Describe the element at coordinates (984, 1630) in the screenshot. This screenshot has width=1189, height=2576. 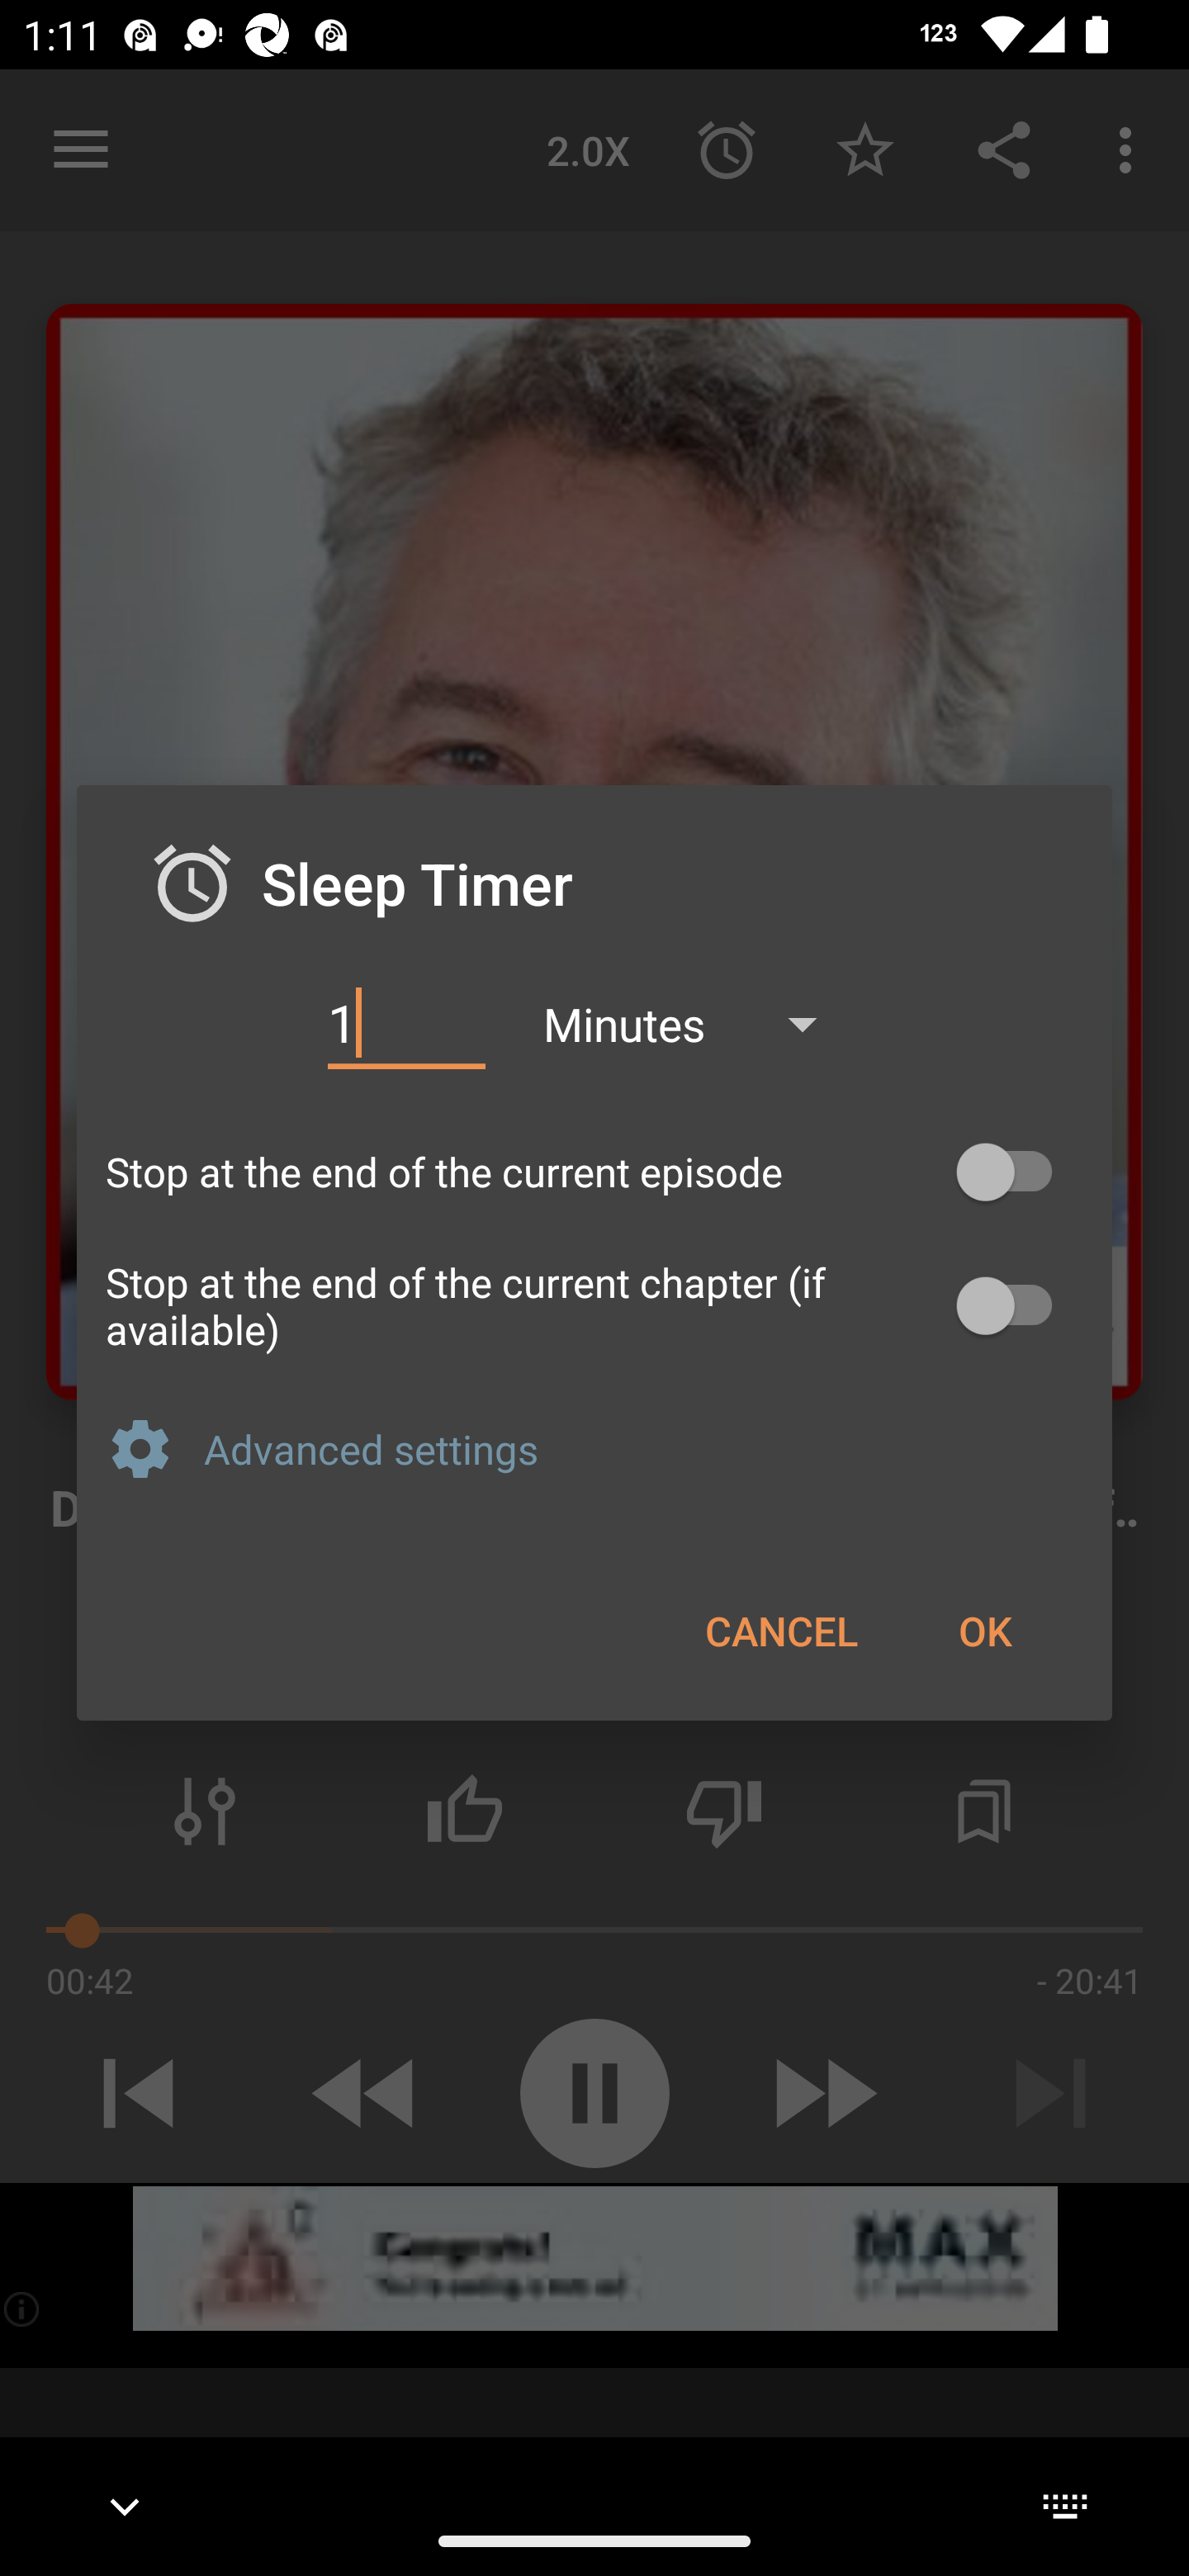
I see `OK` at that location.